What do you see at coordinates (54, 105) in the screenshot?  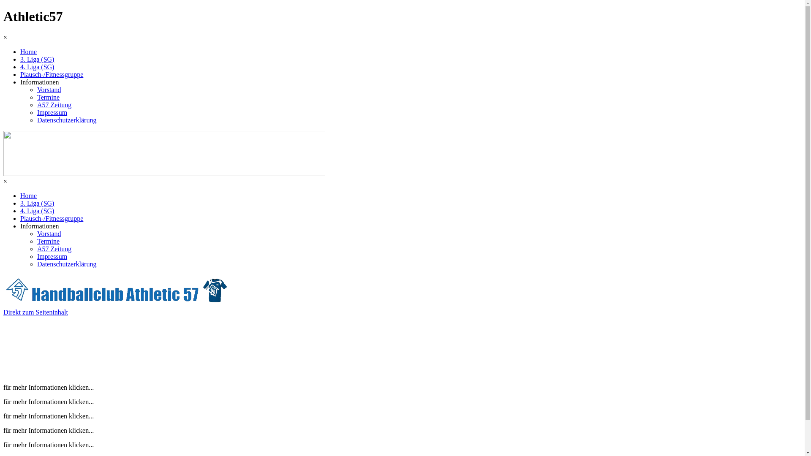 I see `A57 Zeitung` at bounding box center [54, 105].